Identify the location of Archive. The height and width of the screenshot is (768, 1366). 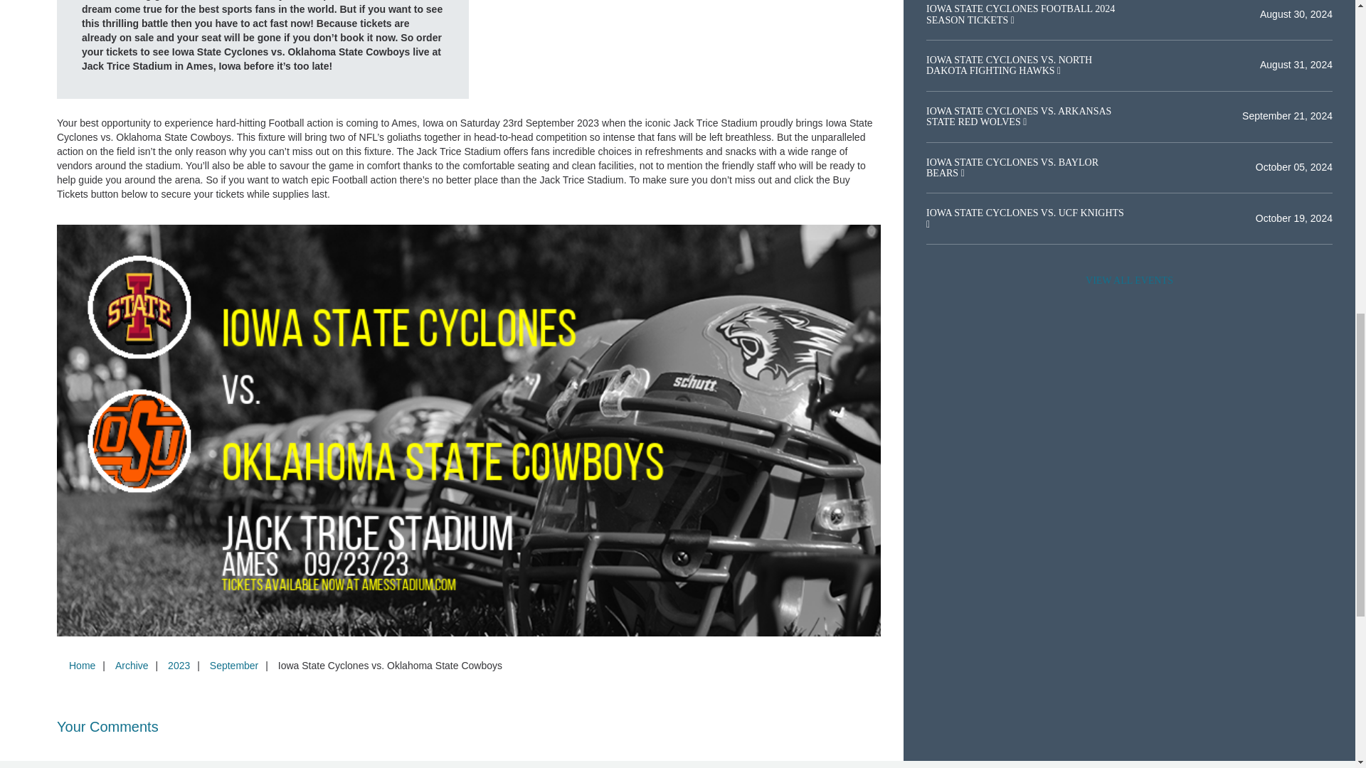
(131, 665).